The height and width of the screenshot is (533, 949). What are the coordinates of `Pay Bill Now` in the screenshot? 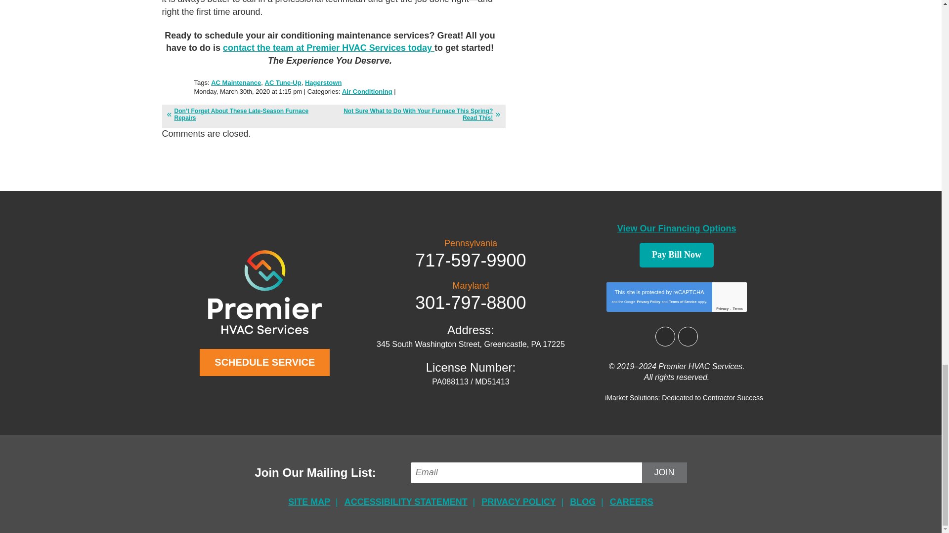 It's located at (676, 255).